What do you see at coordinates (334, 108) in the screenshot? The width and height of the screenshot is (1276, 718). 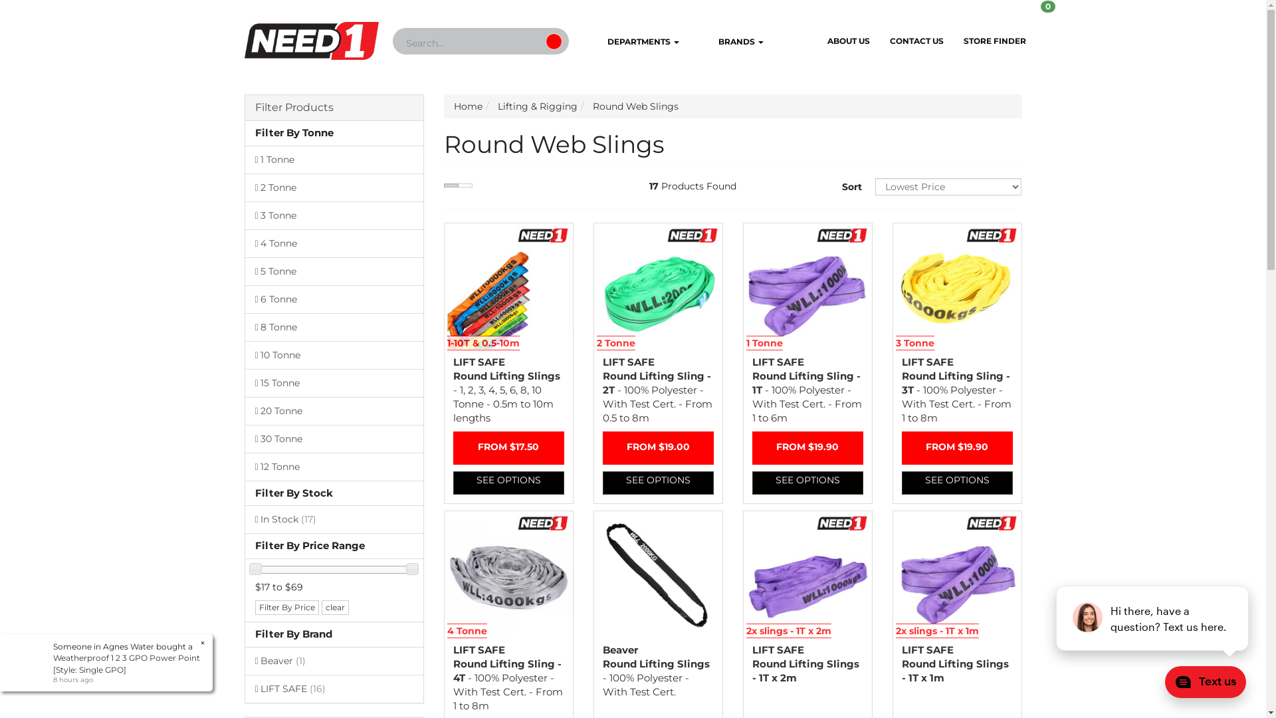 I see `Filter Products` at bounding box center [334, 108].